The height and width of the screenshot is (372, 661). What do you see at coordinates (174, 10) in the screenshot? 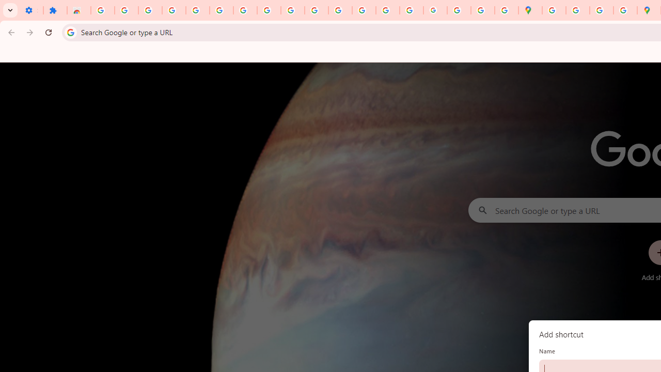
I see `Learn how to find your photos - Google Photos Help` at bounding box center [174, 10].